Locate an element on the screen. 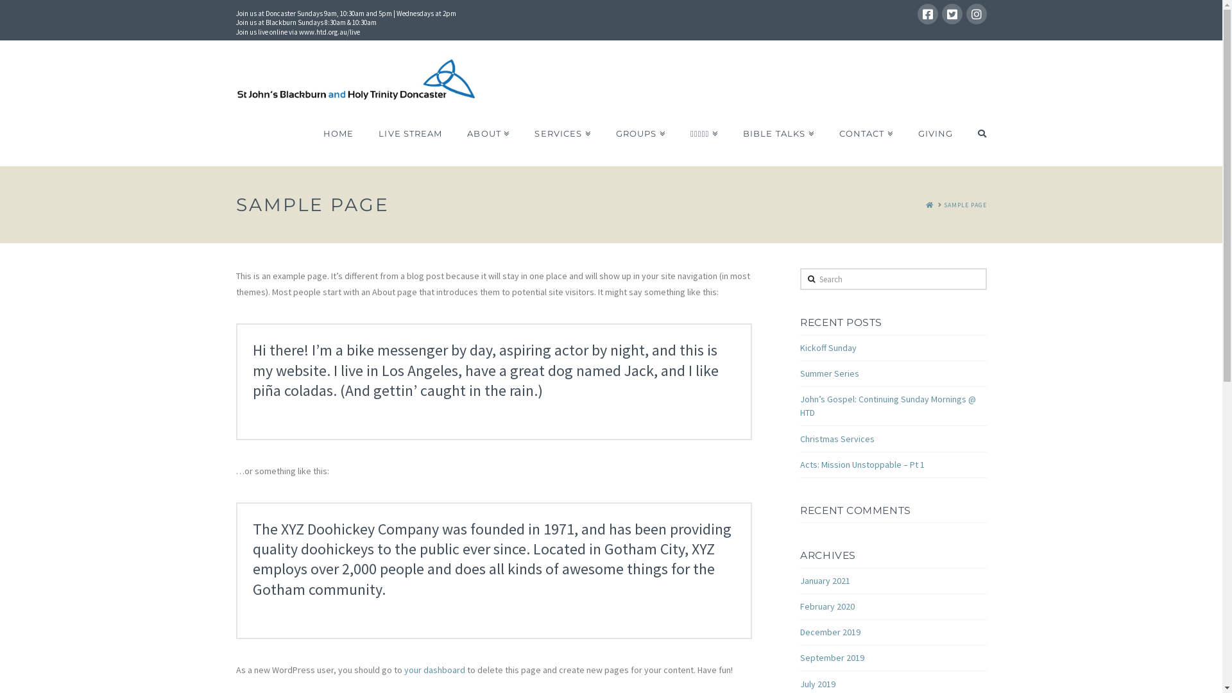 The image size is (1232, 693). December 2019 is located at coordinates (830, 632).